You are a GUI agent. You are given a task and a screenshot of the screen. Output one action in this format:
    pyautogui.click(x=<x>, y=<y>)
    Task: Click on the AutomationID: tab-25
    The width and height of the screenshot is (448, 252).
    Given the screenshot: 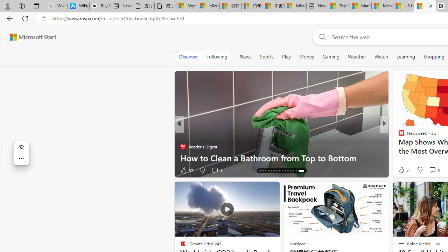 What is the action you would take?
    pyautogui.click(x=289, y=171)
    